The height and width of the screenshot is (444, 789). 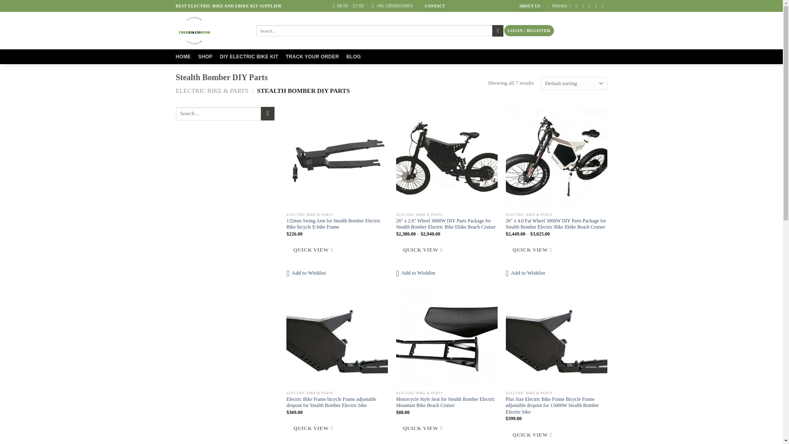 I want to click on Follow on Instagram, so click(x=584, y=6).